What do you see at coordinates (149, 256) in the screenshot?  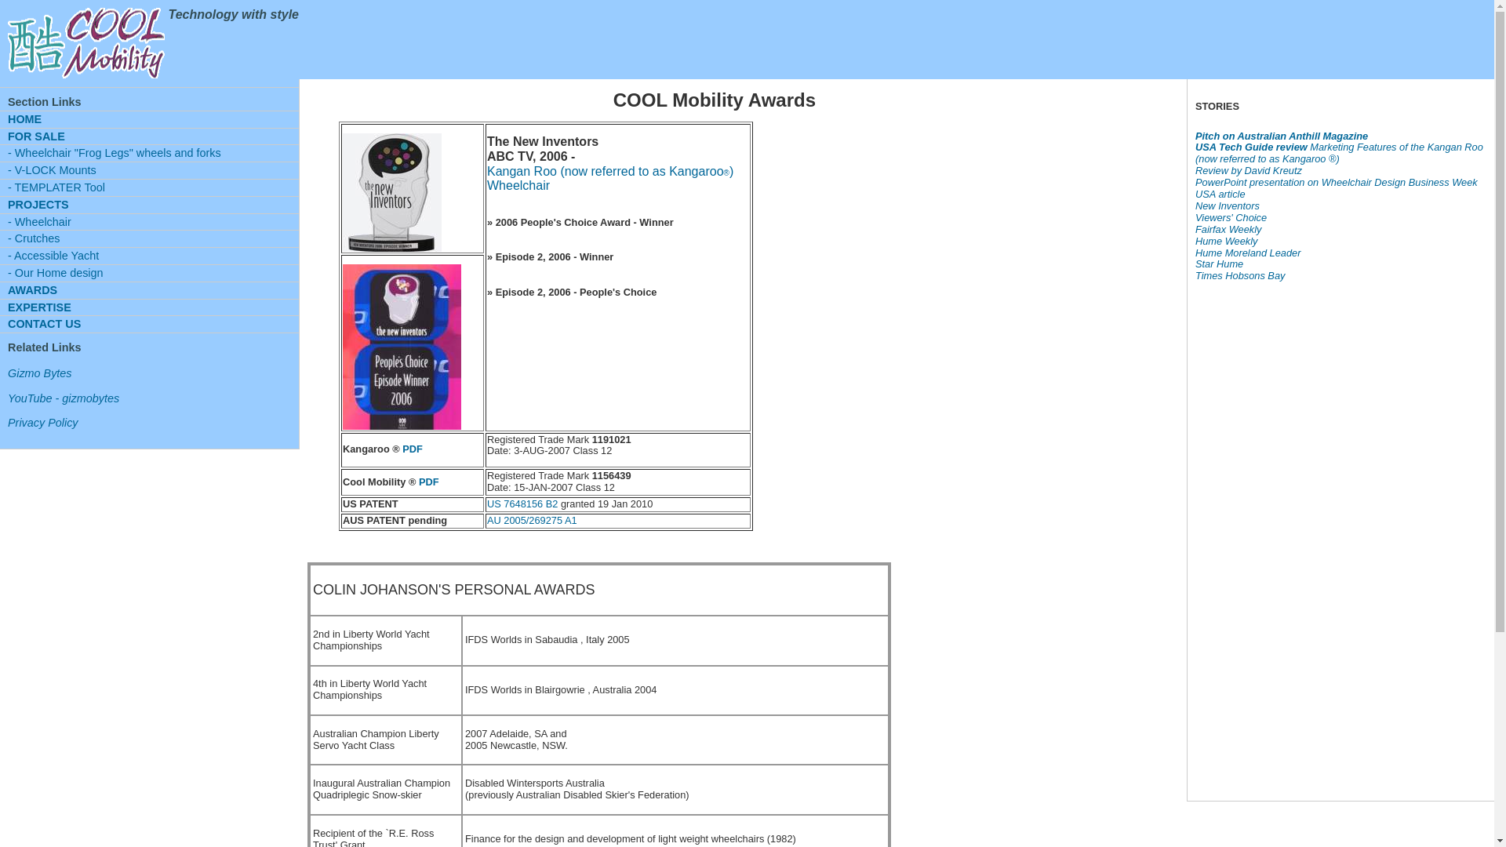 I see `- Accessible Yacht` at bounding box center [149, 256].